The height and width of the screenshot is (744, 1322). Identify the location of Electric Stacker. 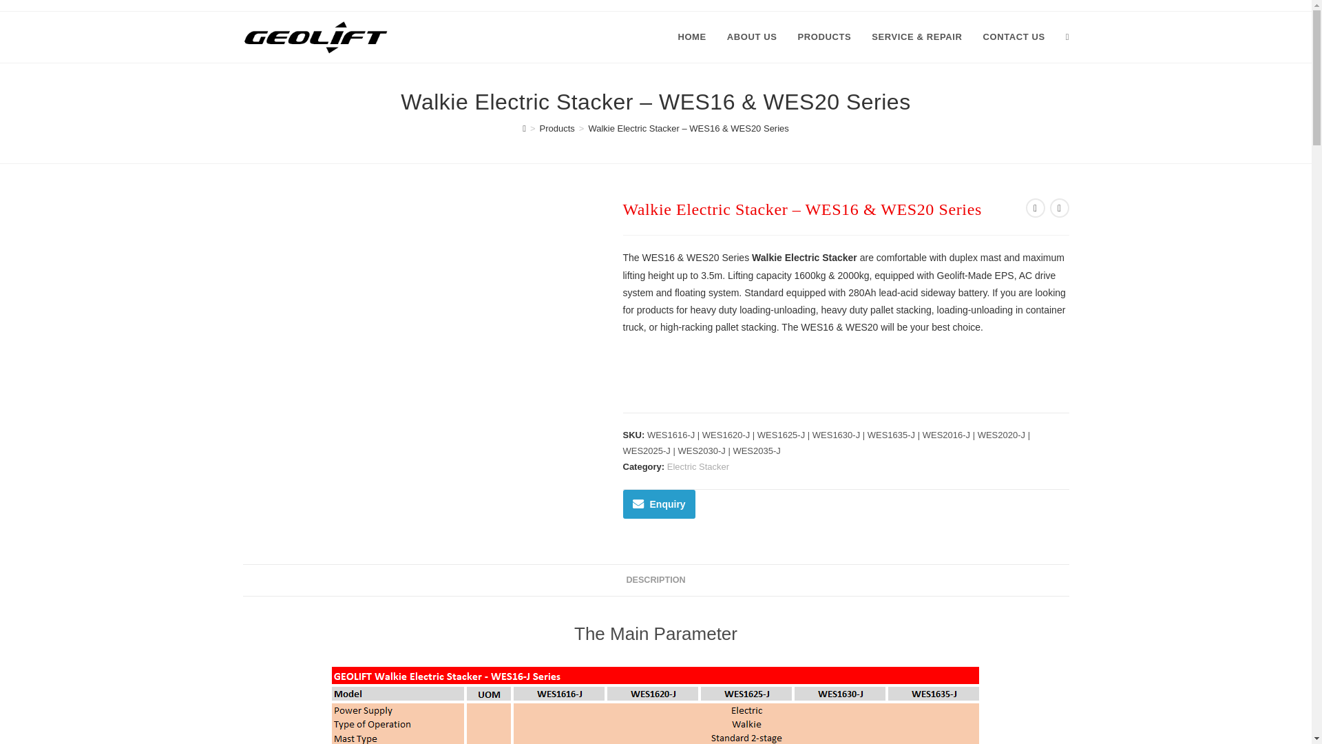
(698, 466).